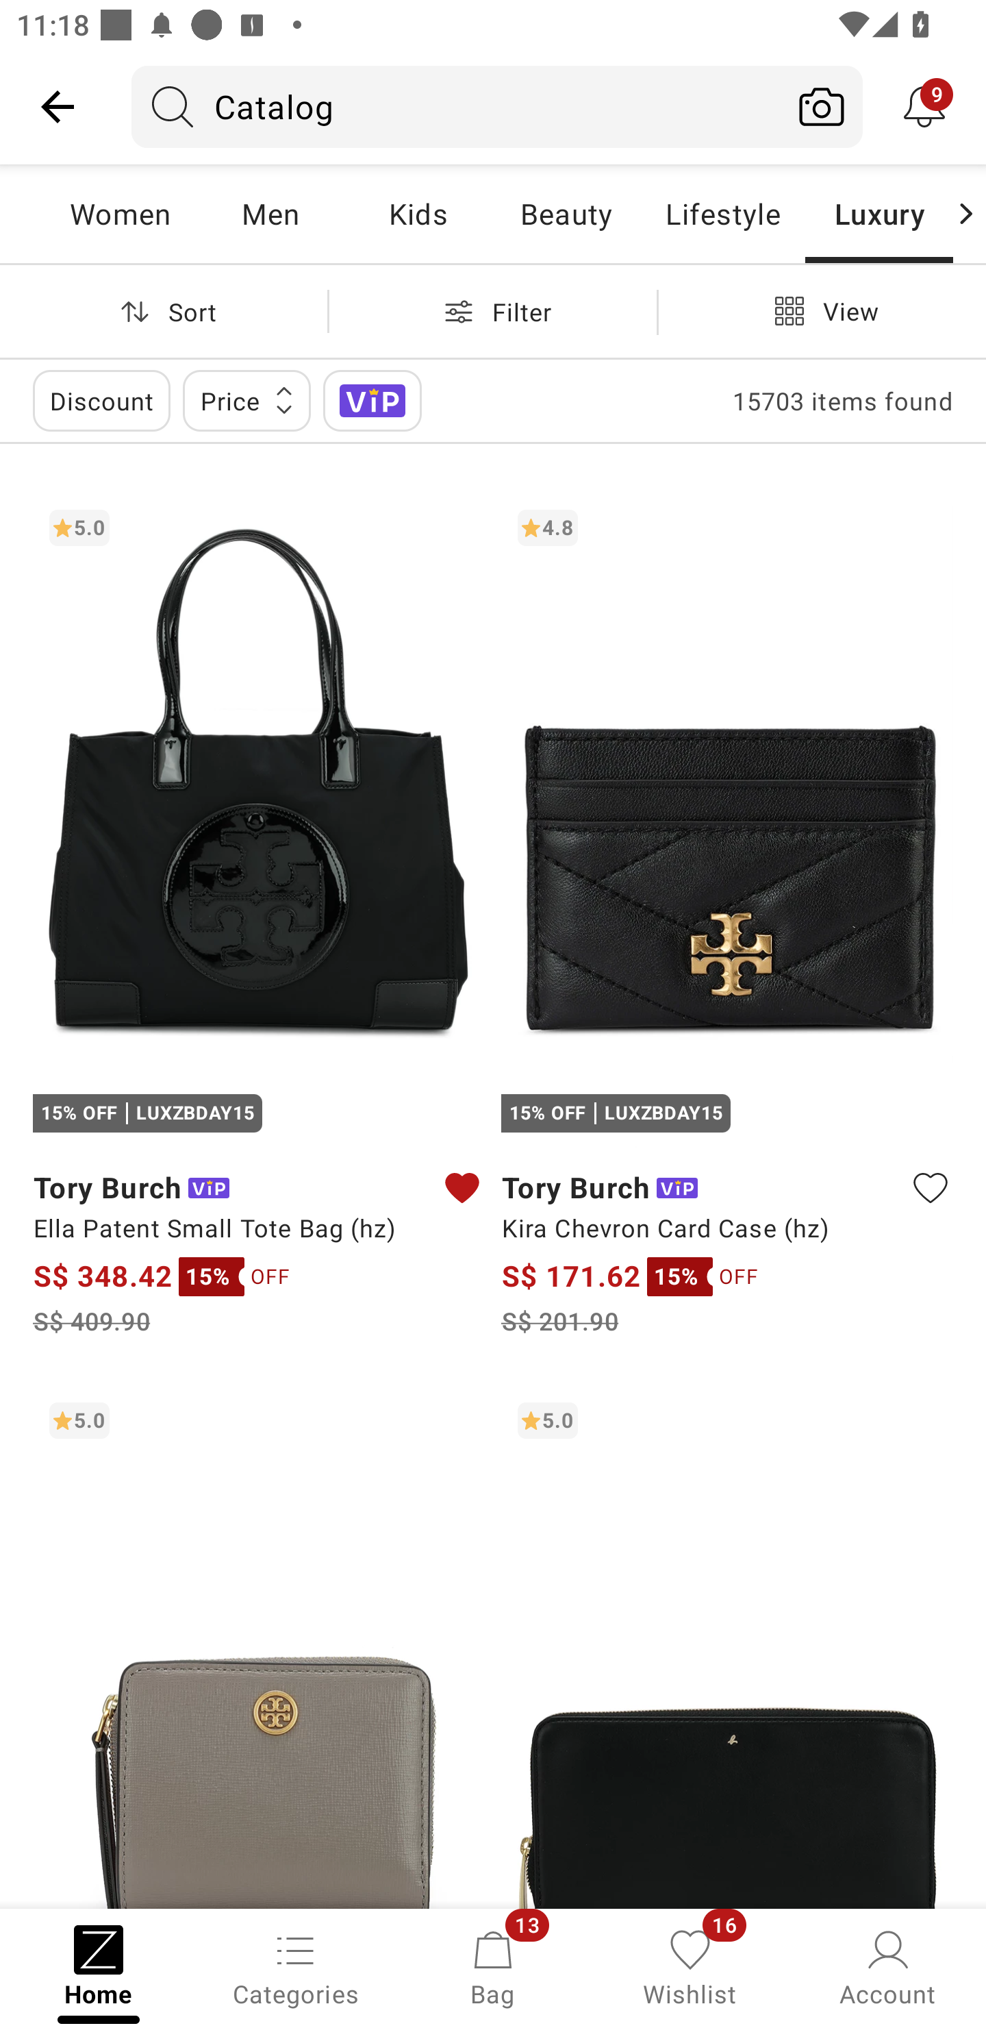 The height and width of the screenshot is (2028, 986). Describe the element at coordinates (887, 1966) in the screenshot. I see `Account` at that location.